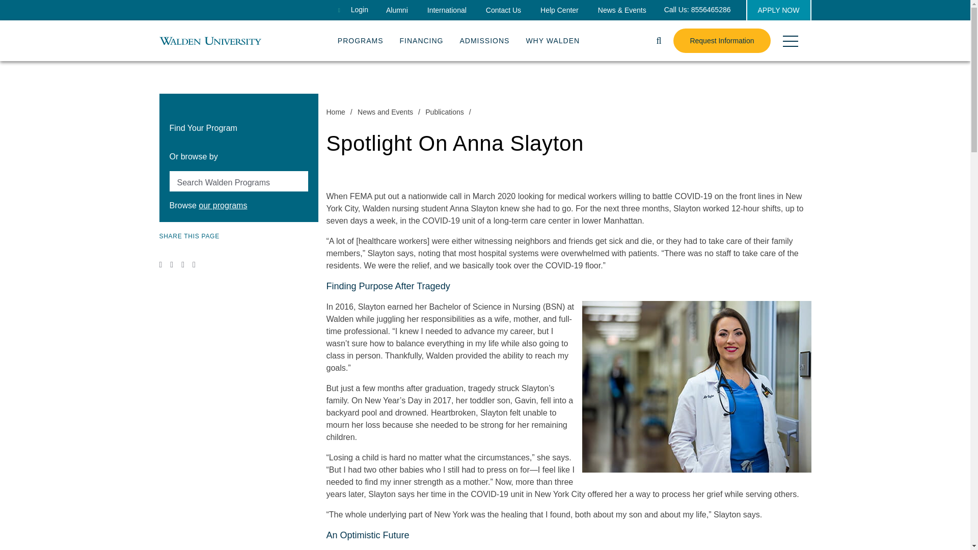  What do you see at coordinates (360, 38) in the screenshot?
I see `Programs` at bounding box center [360, 38].